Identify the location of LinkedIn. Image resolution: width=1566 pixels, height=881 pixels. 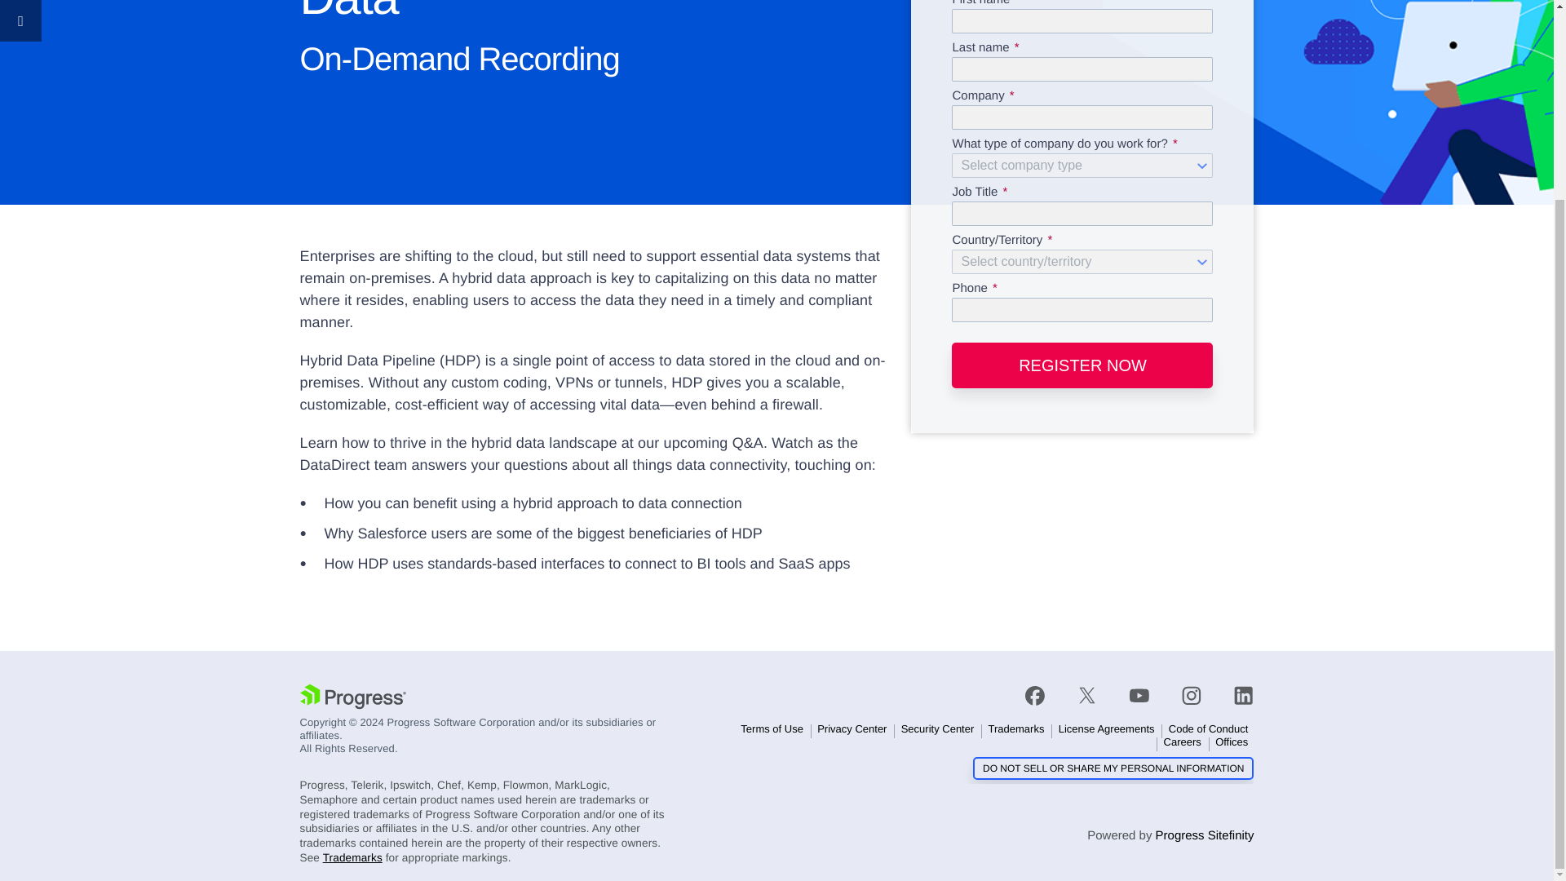
(1236, 696).